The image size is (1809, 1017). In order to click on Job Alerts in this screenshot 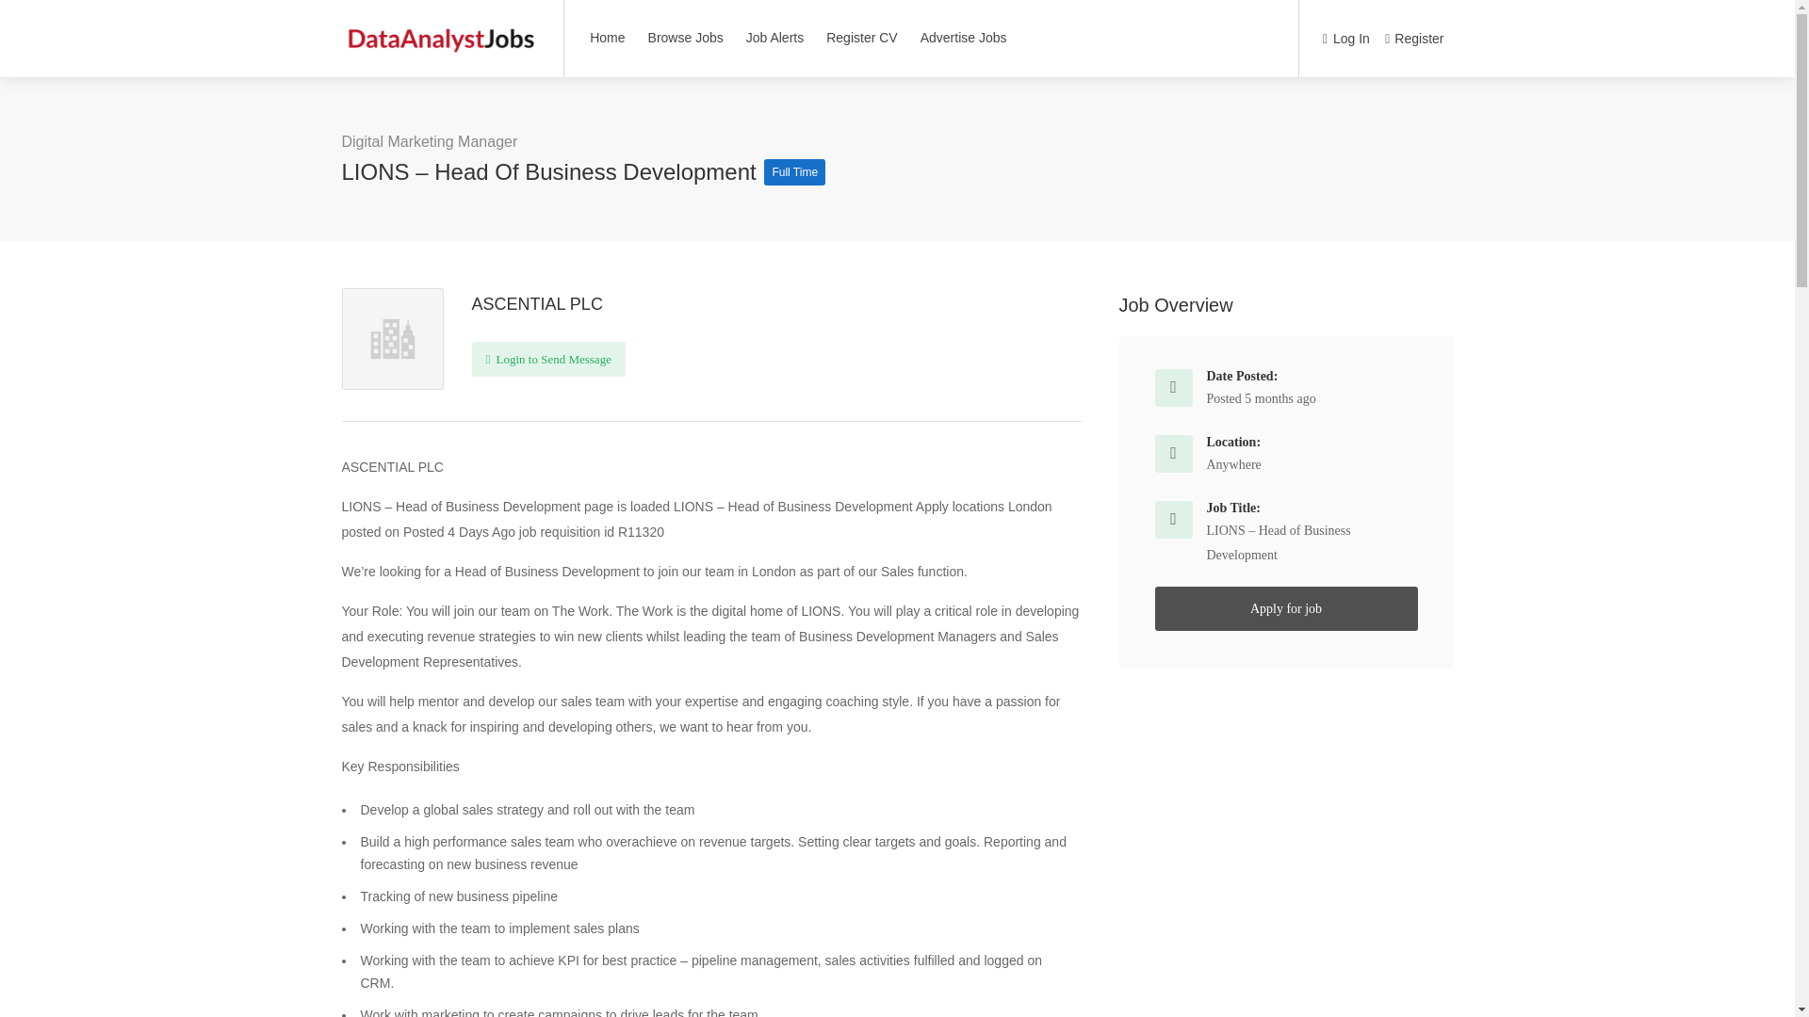, I will do `click(774, 38)`.